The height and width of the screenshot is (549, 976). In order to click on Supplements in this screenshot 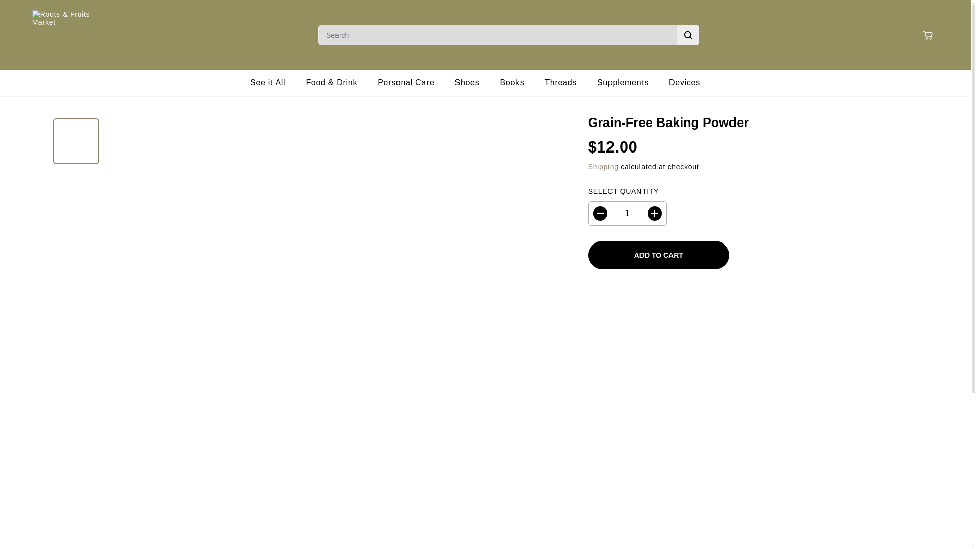, I will do `click(630, 82)`.